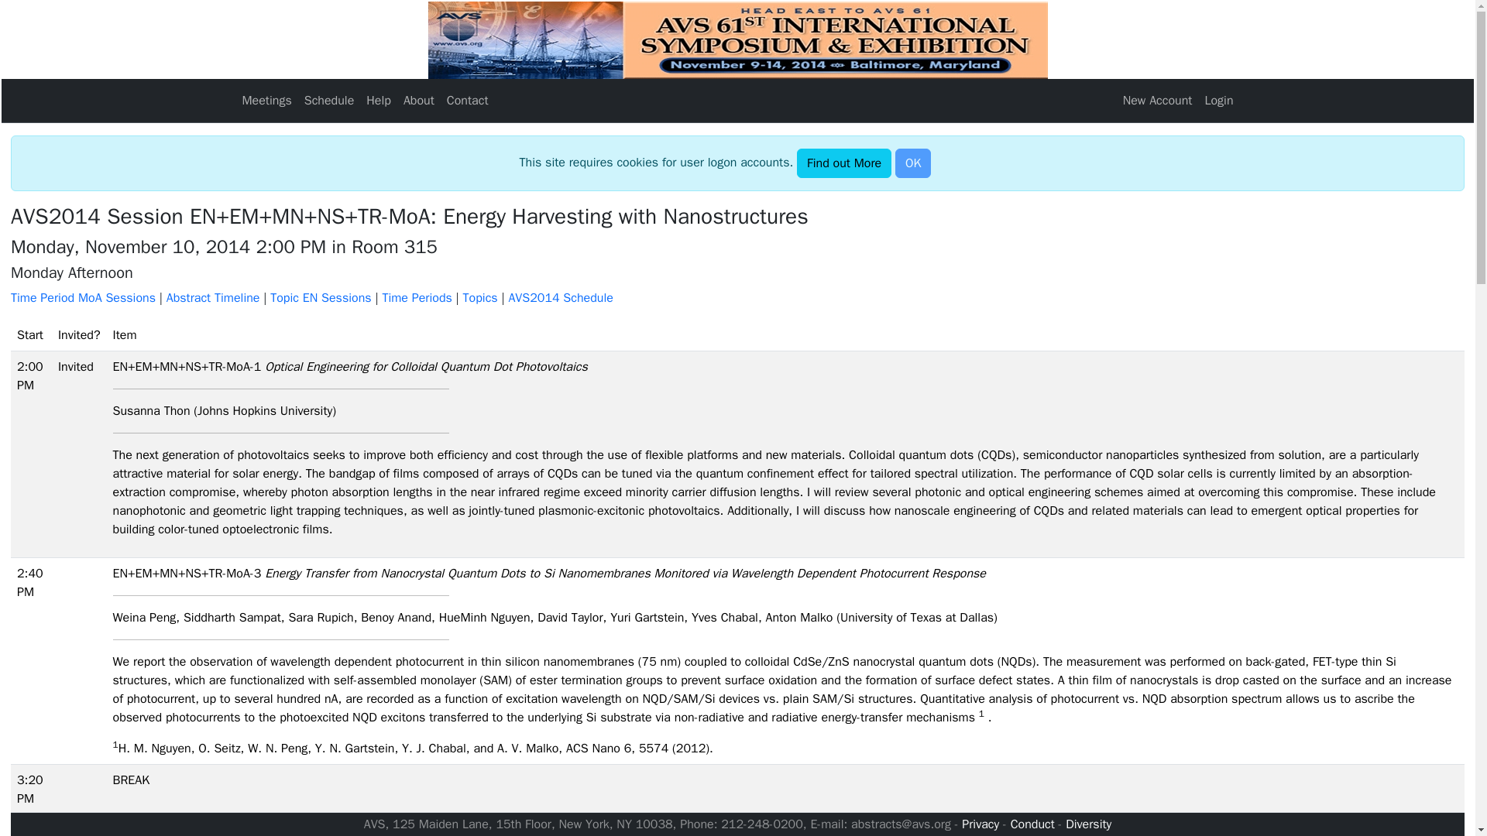 The image size is (1487, 836). Describe the element at coordinates (912, 163) in the screenshot. I see `OK` at that location.